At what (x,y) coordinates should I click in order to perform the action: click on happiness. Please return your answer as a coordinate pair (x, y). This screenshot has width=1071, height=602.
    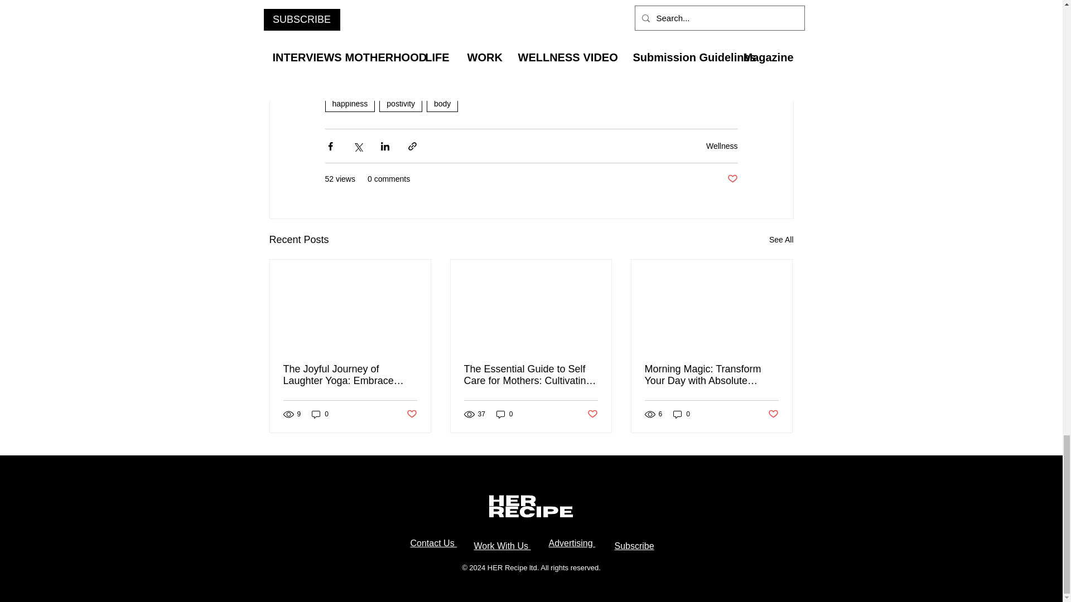
    Looking at the image, I should click on (349, 103).